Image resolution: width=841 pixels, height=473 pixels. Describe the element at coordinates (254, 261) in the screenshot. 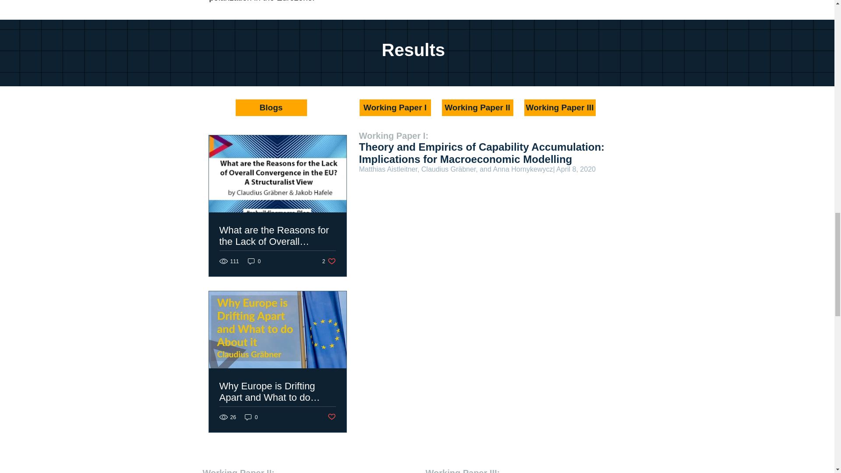

I see `0` at that location.